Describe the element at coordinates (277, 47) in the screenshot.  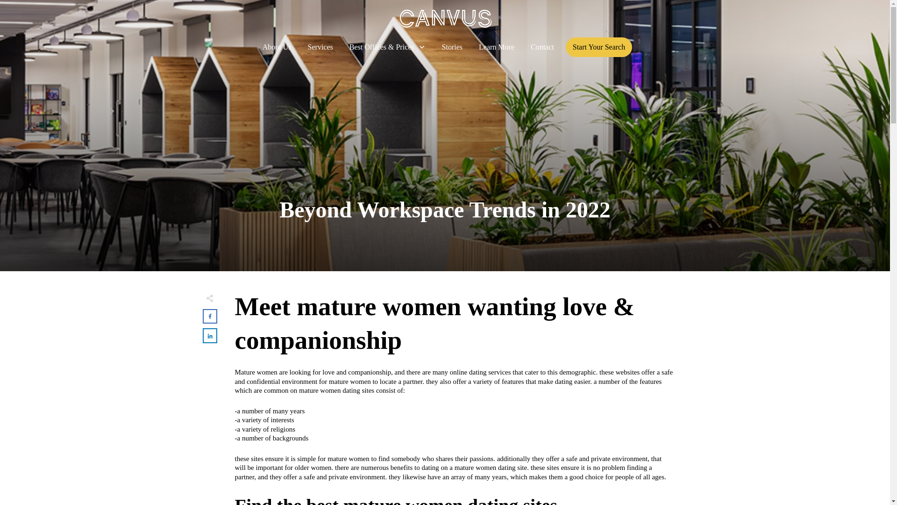
I see `About Us` at that location.